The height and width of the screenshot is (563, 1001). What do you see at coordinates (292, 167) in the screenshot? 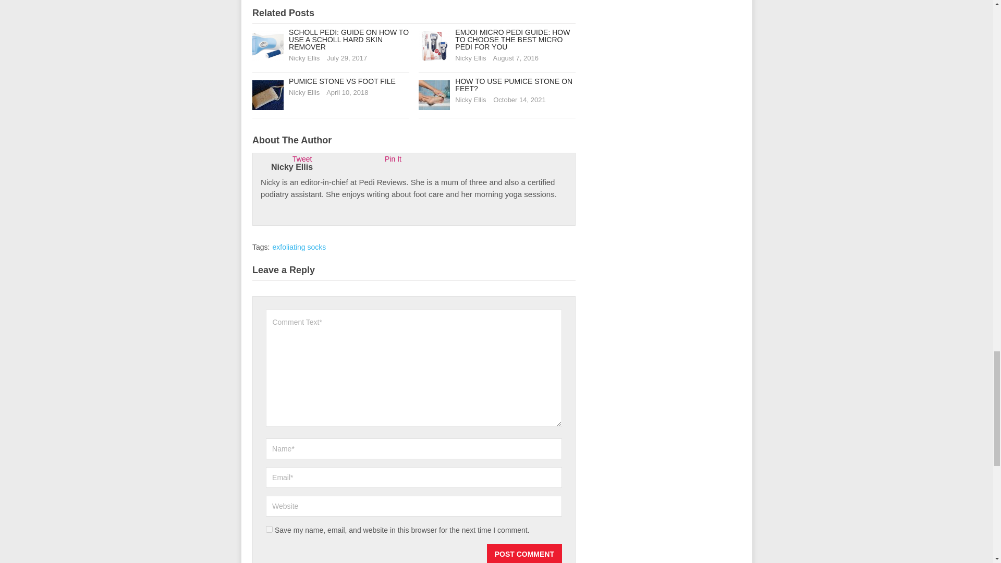
I see `Nicky Ellis` at bounding box center [292, 167].